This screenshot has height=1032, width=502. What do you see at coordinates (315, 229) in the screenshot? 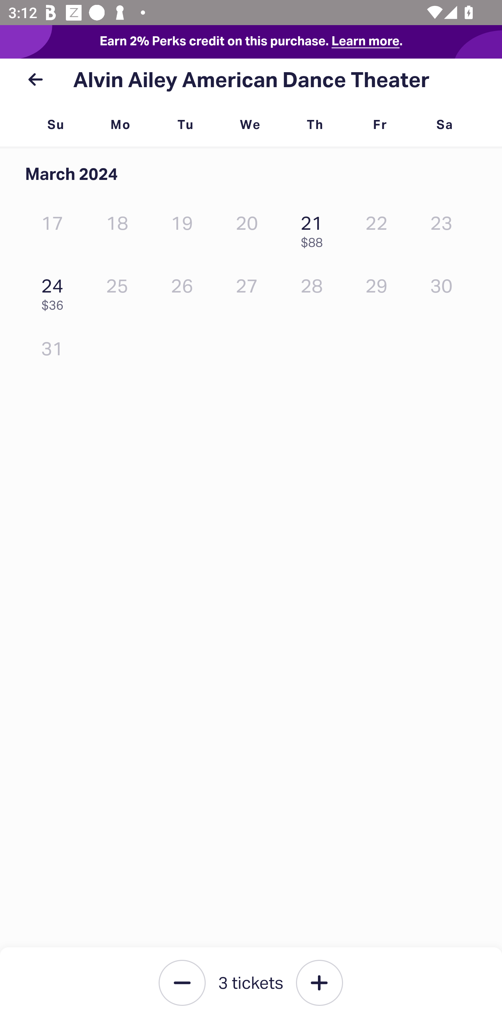
I see `21 $88` at bounding box center [315, 229].